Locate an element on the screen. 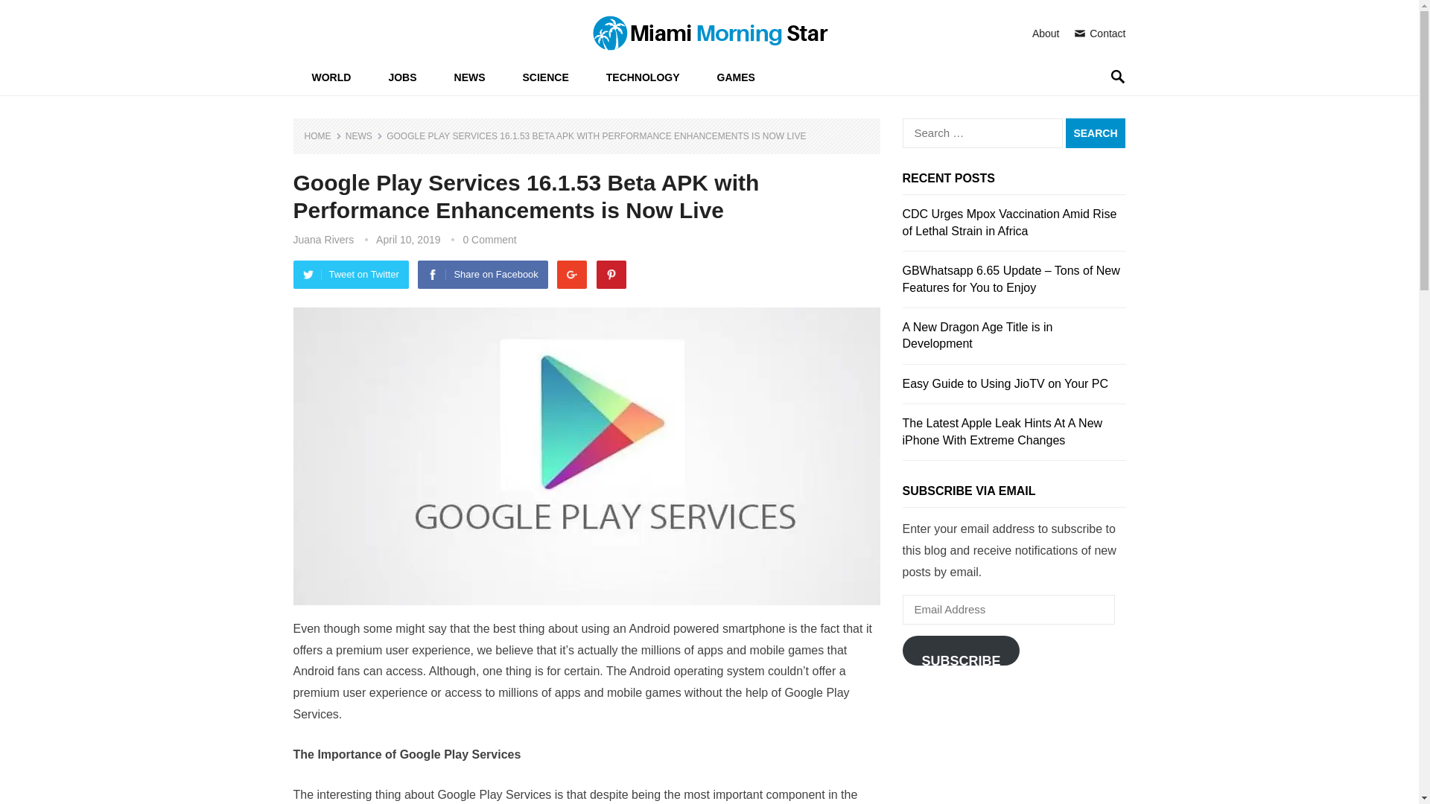 The width and height of the screenshot is (1430, 804). Pinterest is located at coordinates (611, 274).